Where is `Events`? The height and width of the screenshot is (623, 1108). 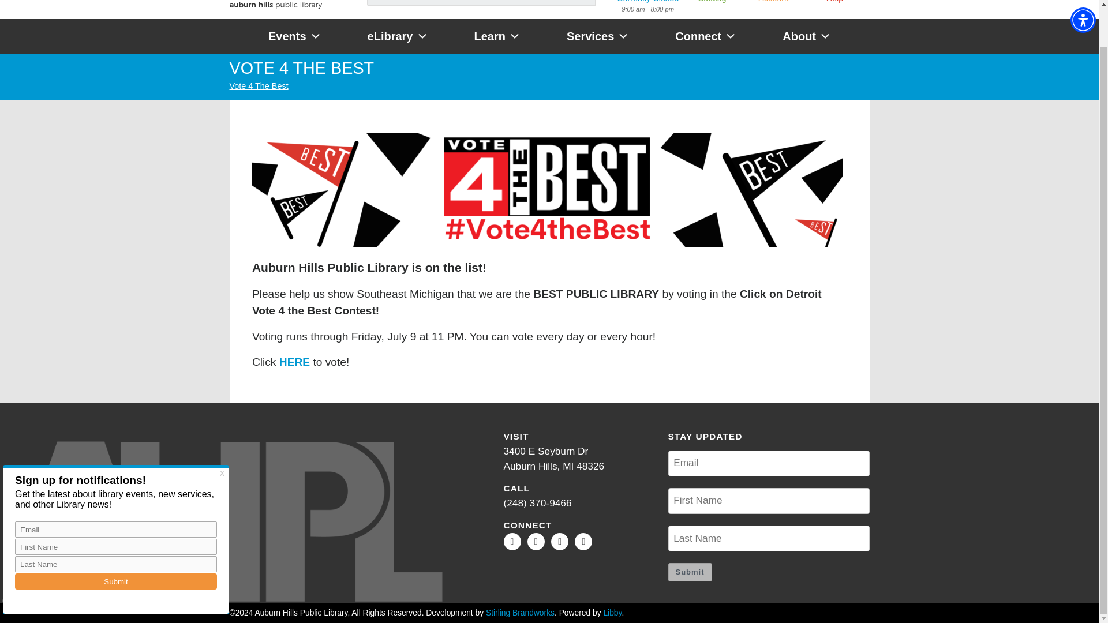
Events is located at coordinates (294, 36).